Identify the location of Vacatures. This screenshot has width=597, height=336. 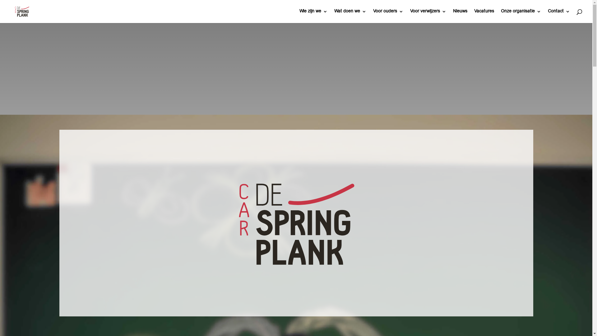
(484, 16).